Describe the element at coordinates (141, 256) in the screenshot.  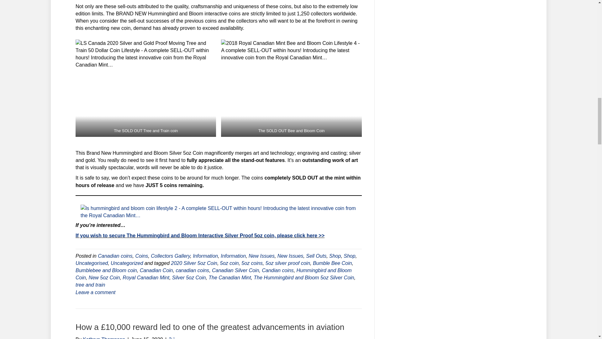
I see `Coins` at that location.